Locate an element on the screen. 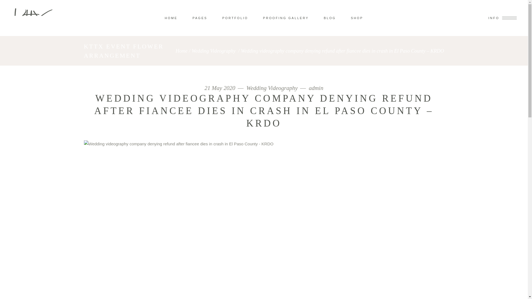 The image size is (532, 299). PAGES is located at coordinates (200, 18).